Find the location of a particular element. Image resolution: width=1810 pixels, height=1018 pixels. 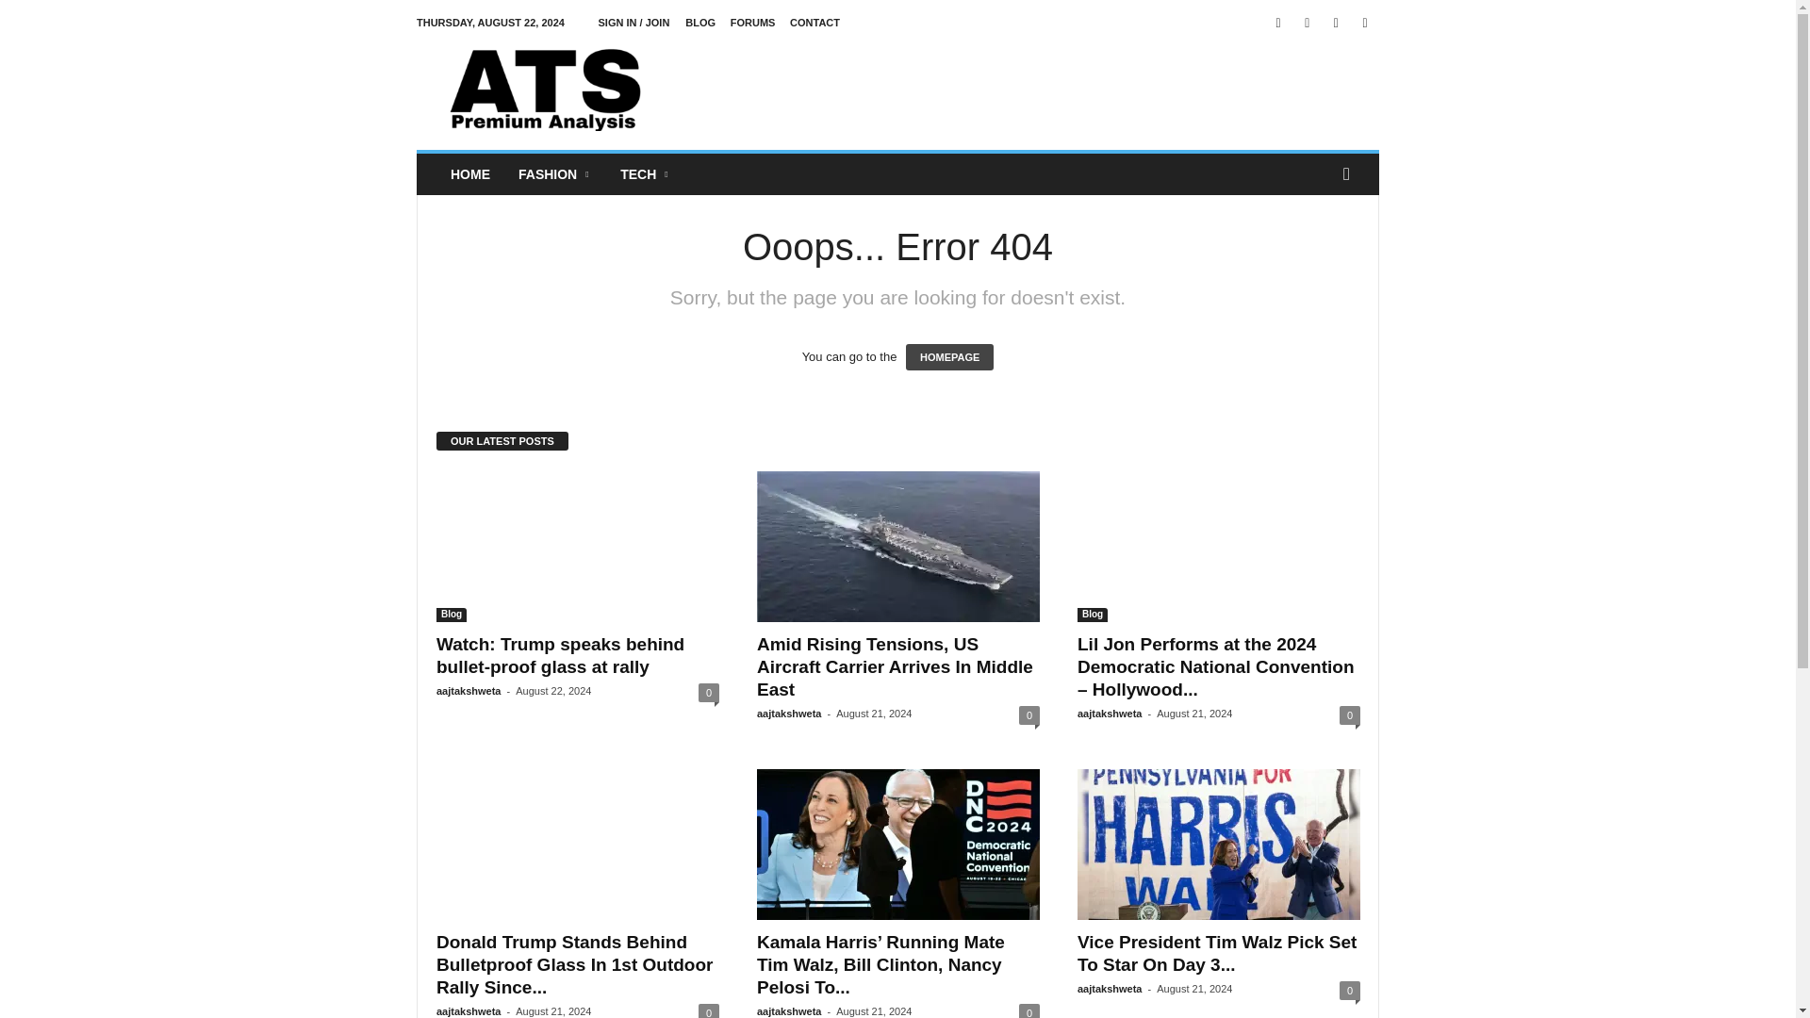

FASHION is located at coordinates (555, 174).